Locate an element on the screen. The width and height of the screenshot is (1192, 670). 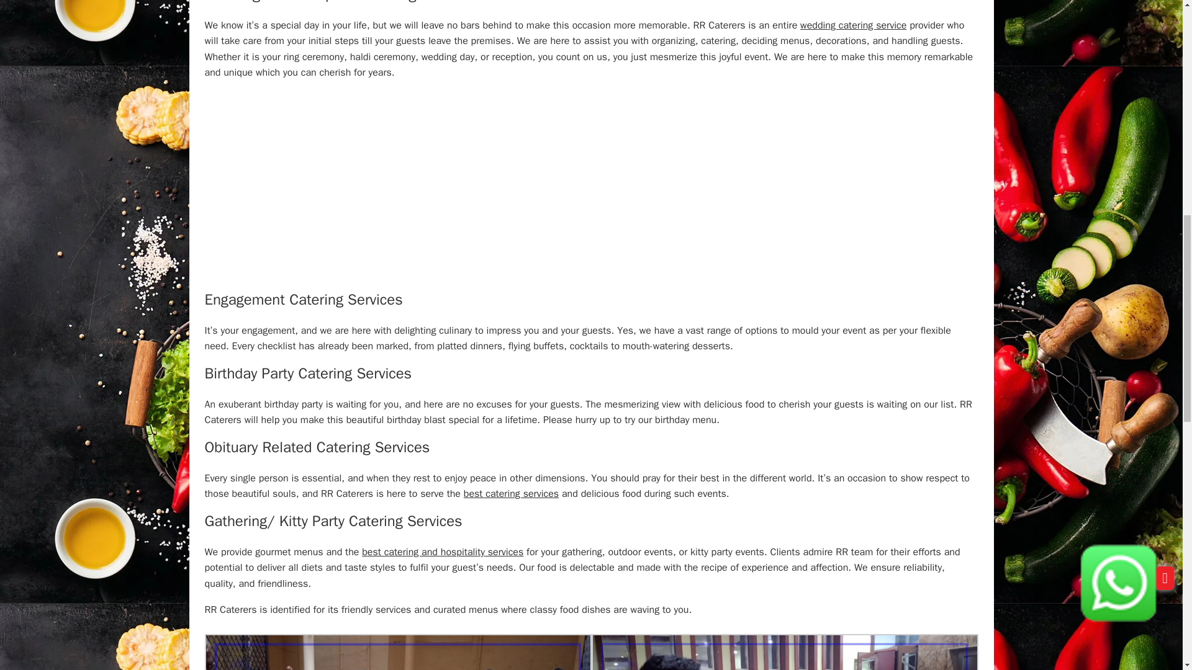
wedding catering service is located at coordinates (853, 25).